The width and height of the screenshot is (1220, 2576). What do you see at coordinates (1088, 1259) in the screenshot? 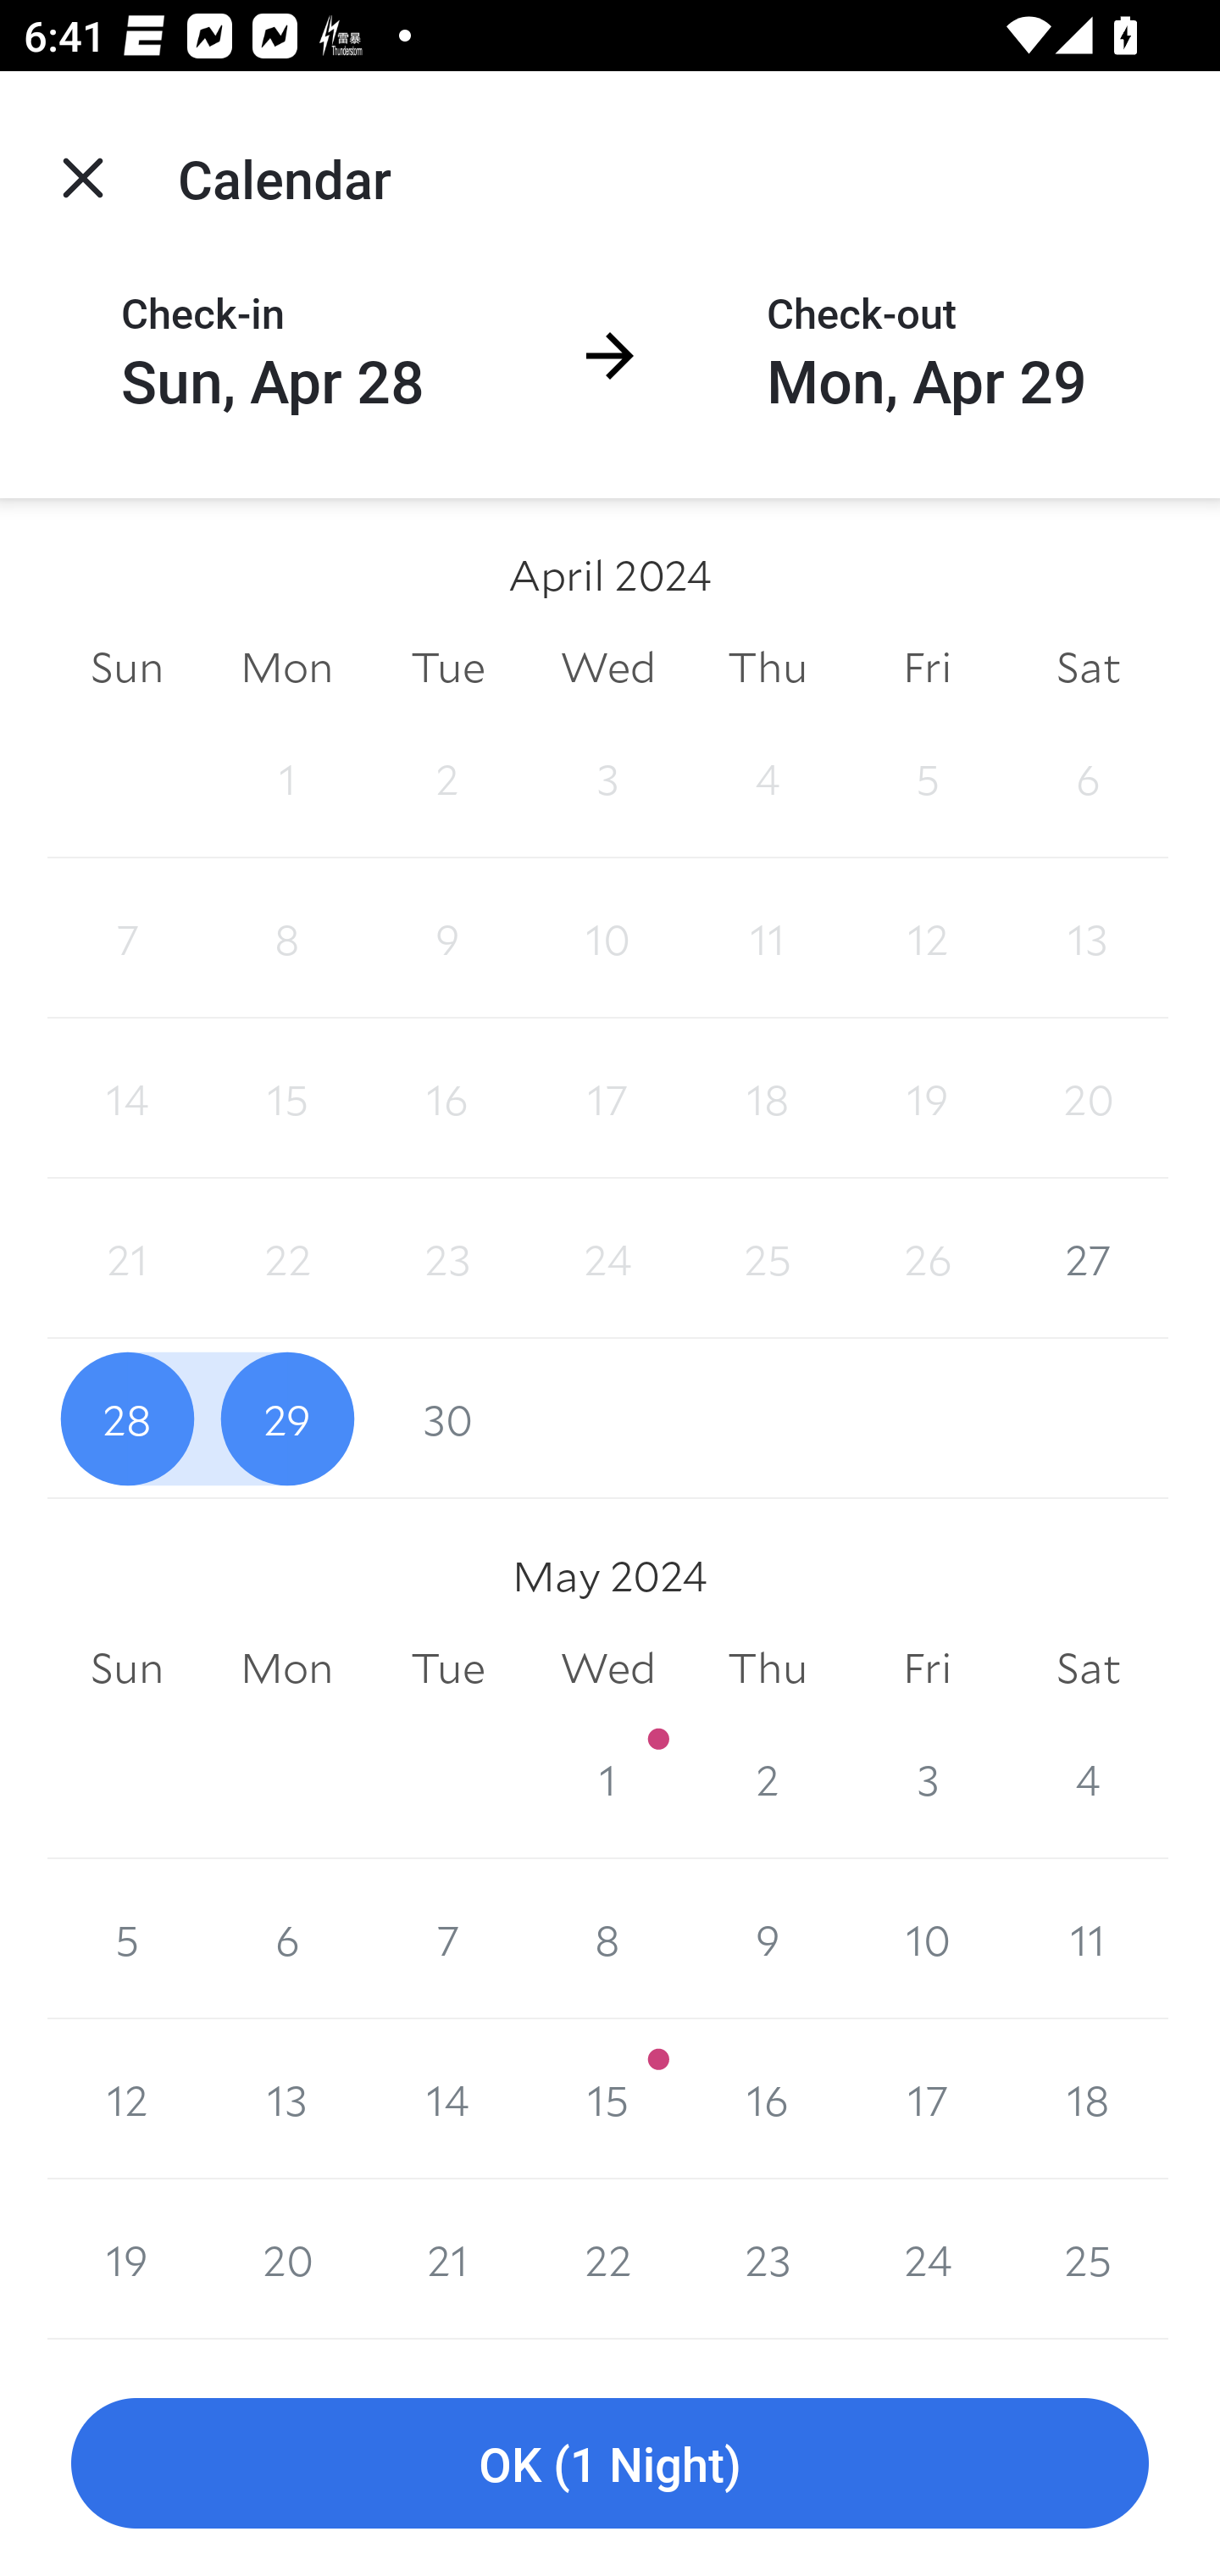
I see `27 27 April 2024` at bounding box center [1088, 1259].